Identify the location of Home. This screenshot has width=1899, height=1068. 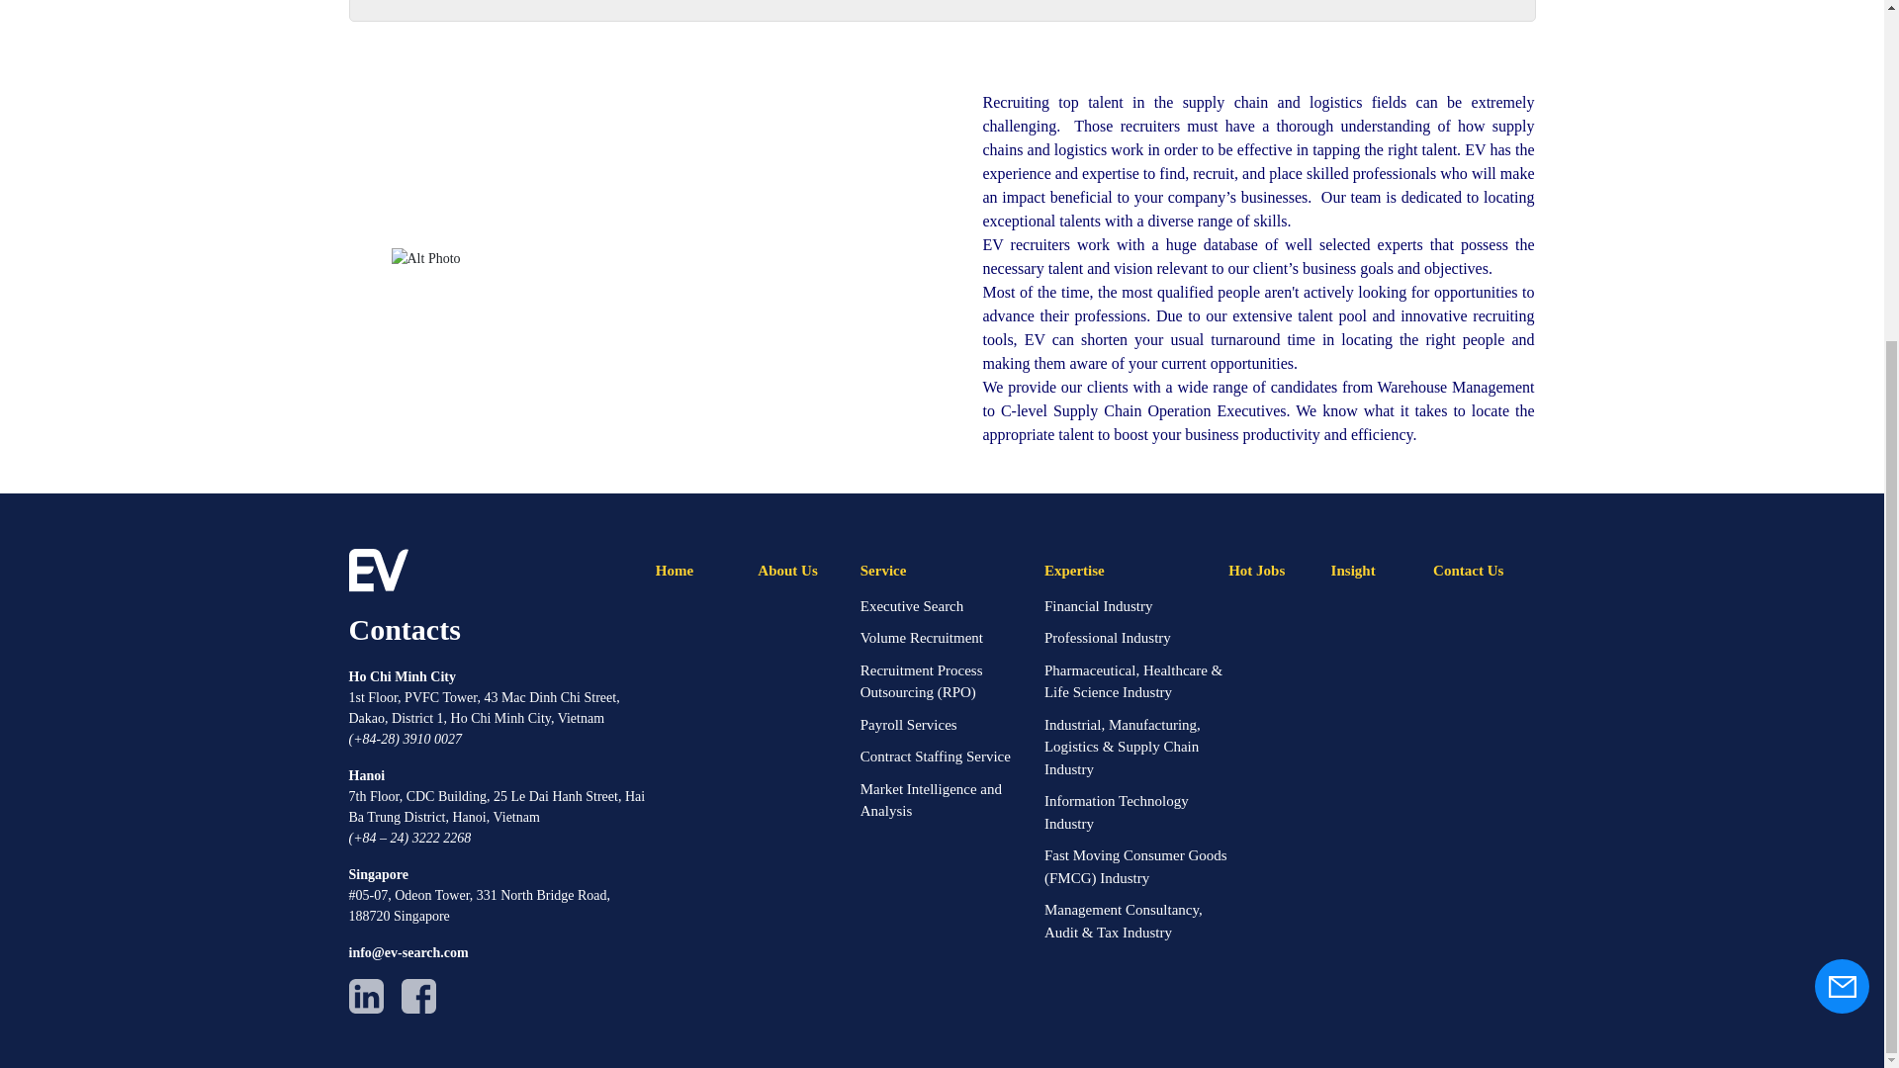
(674, 570).